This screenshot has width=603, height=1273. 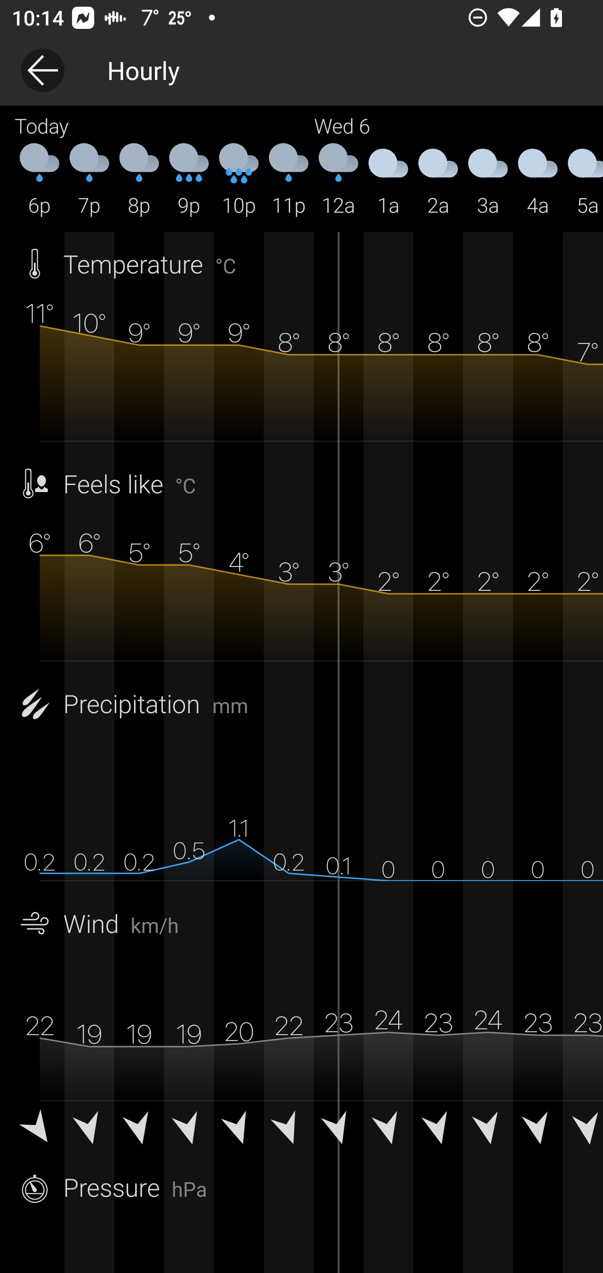 I want to click on 4a, so click(x=538, y=180).